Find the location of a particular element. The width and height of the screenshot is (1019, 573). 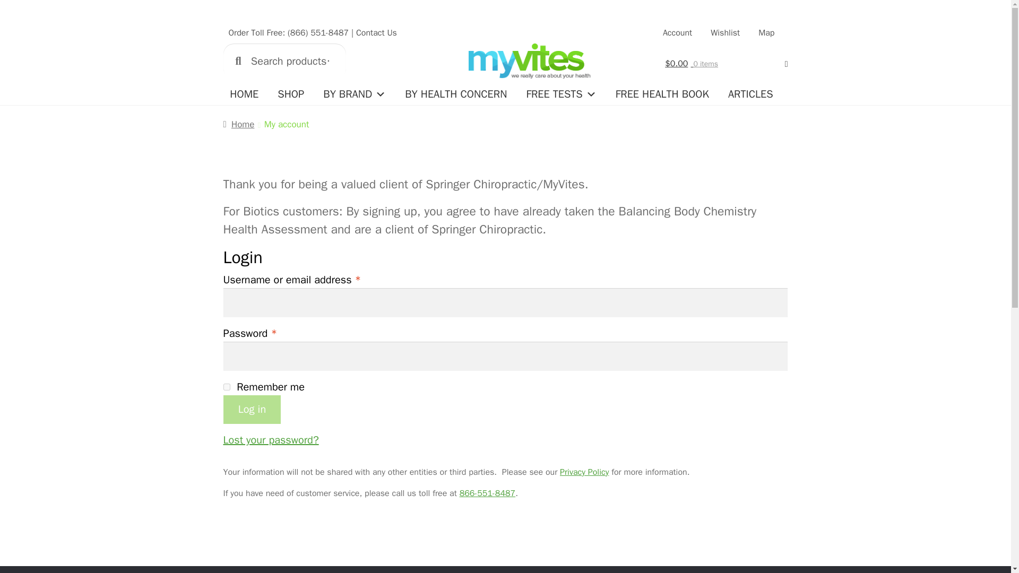

Account is located at coordinates (677, 33).